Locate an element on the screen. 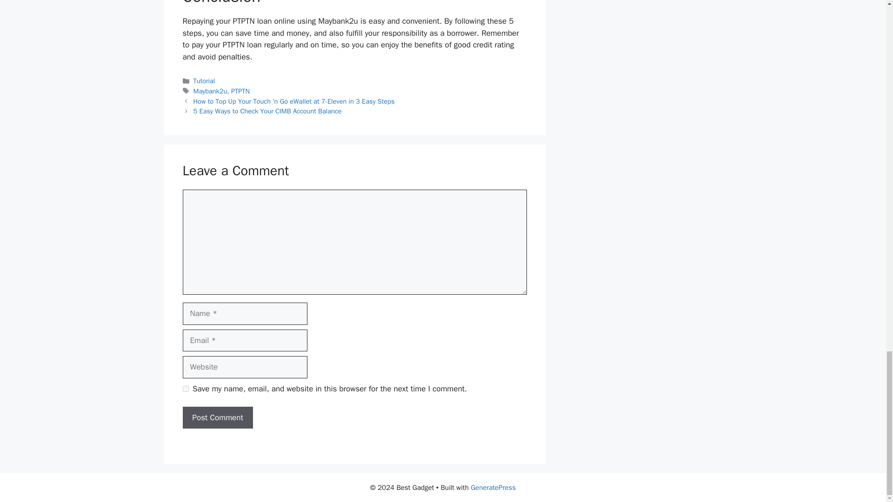 Image resolution: width=893 pixels, height=502 pixels. PTPTN is located at coordinates (240, 91).